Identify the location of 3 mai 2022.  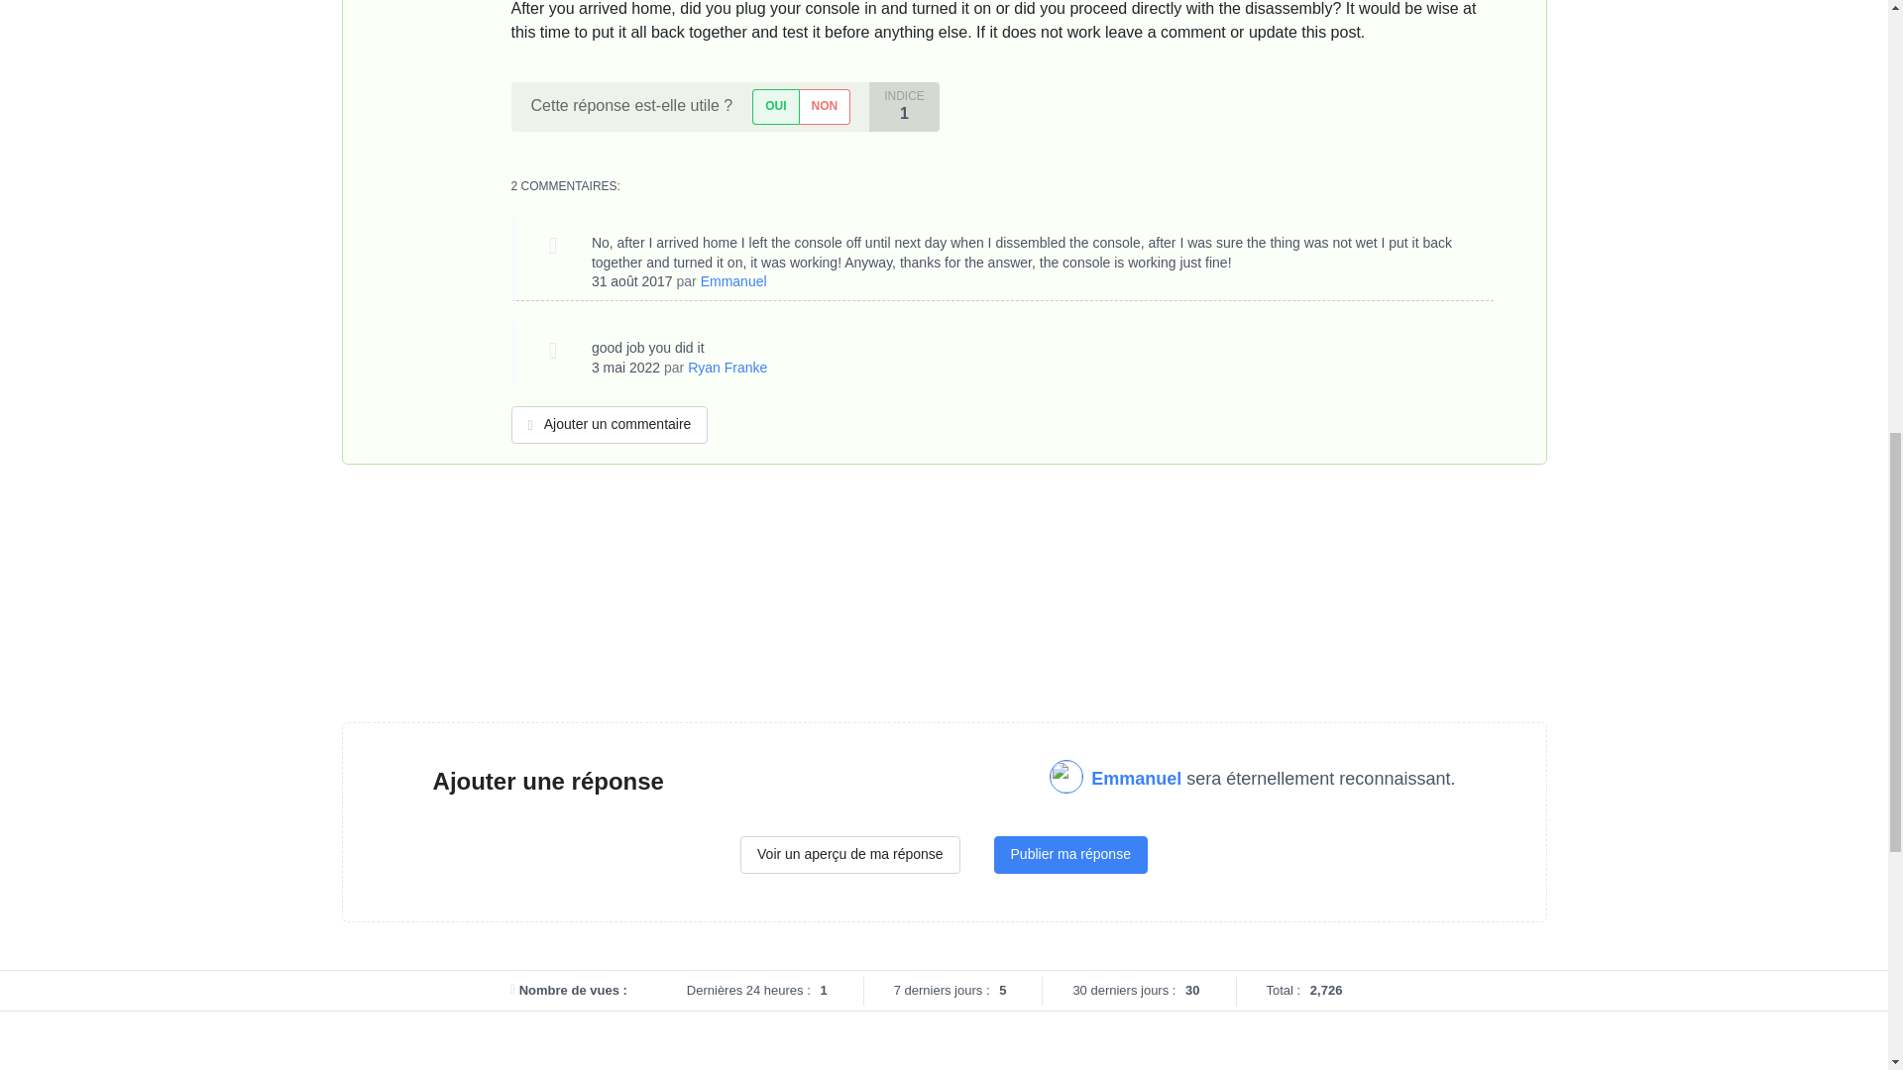
(626, 367).